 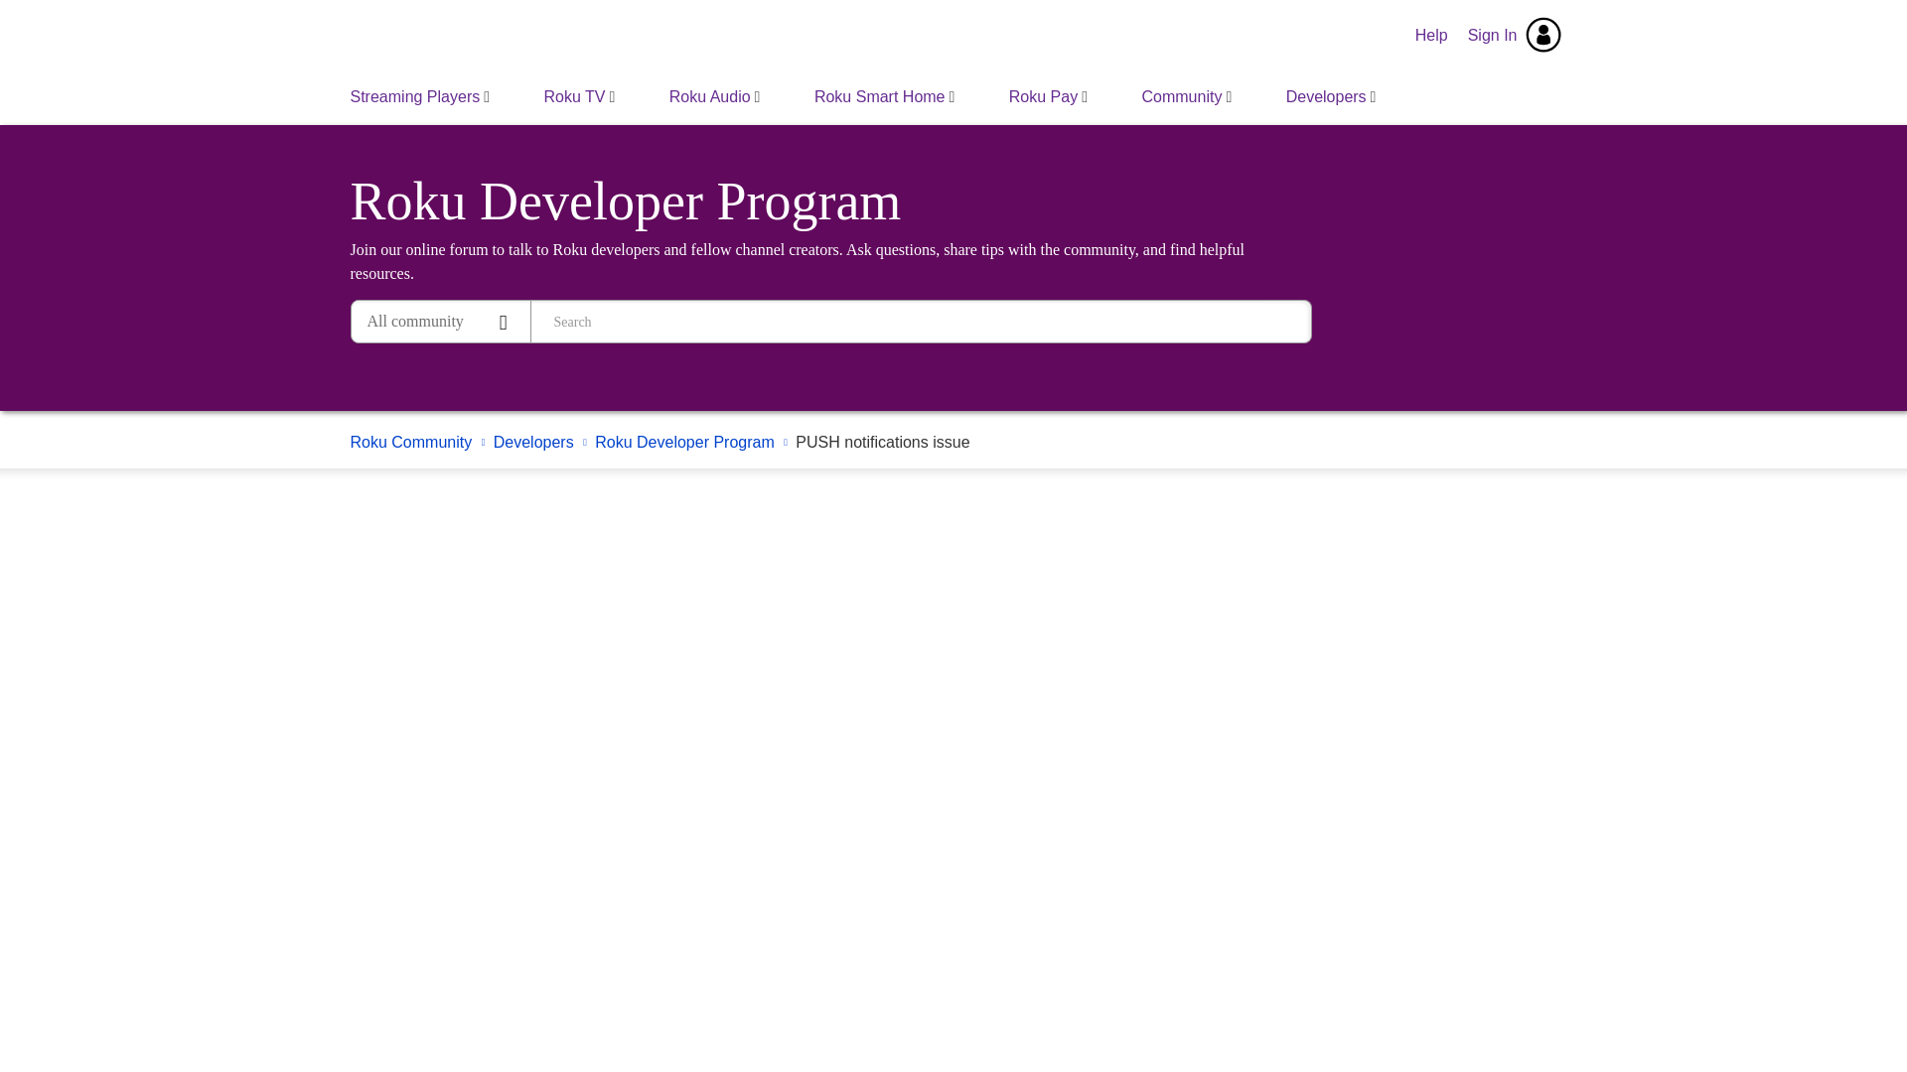 What do you see at coordinates (420, 96) in the screenshot?
I see `Streaming Players` at bounding box center [420, 96].